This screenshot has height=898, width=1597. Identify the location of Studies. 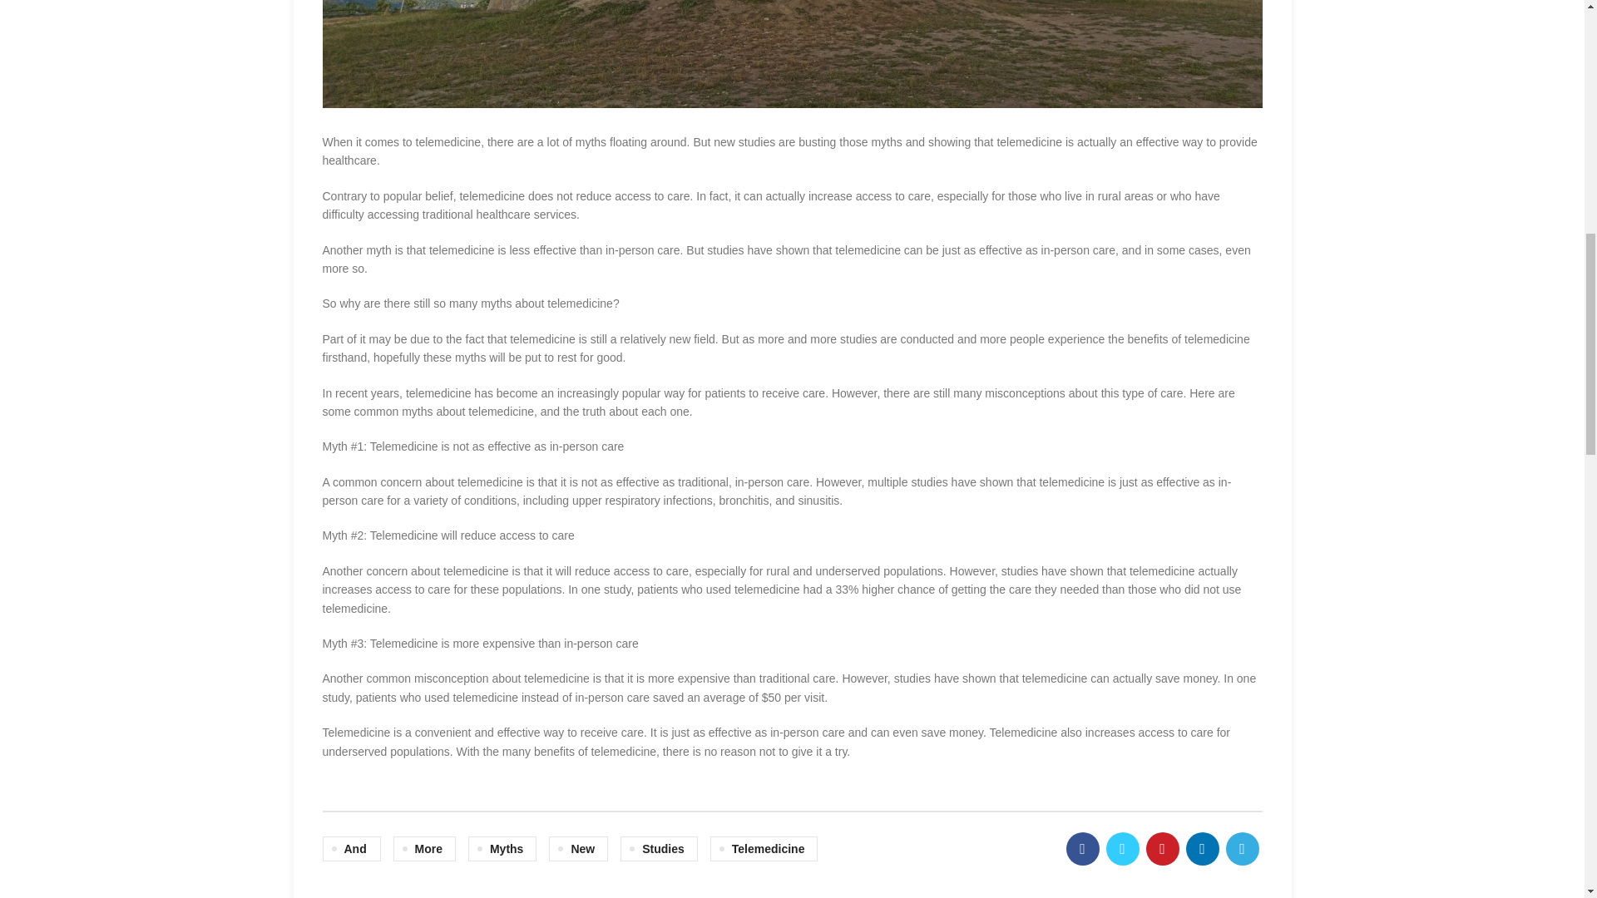
(659, 848).